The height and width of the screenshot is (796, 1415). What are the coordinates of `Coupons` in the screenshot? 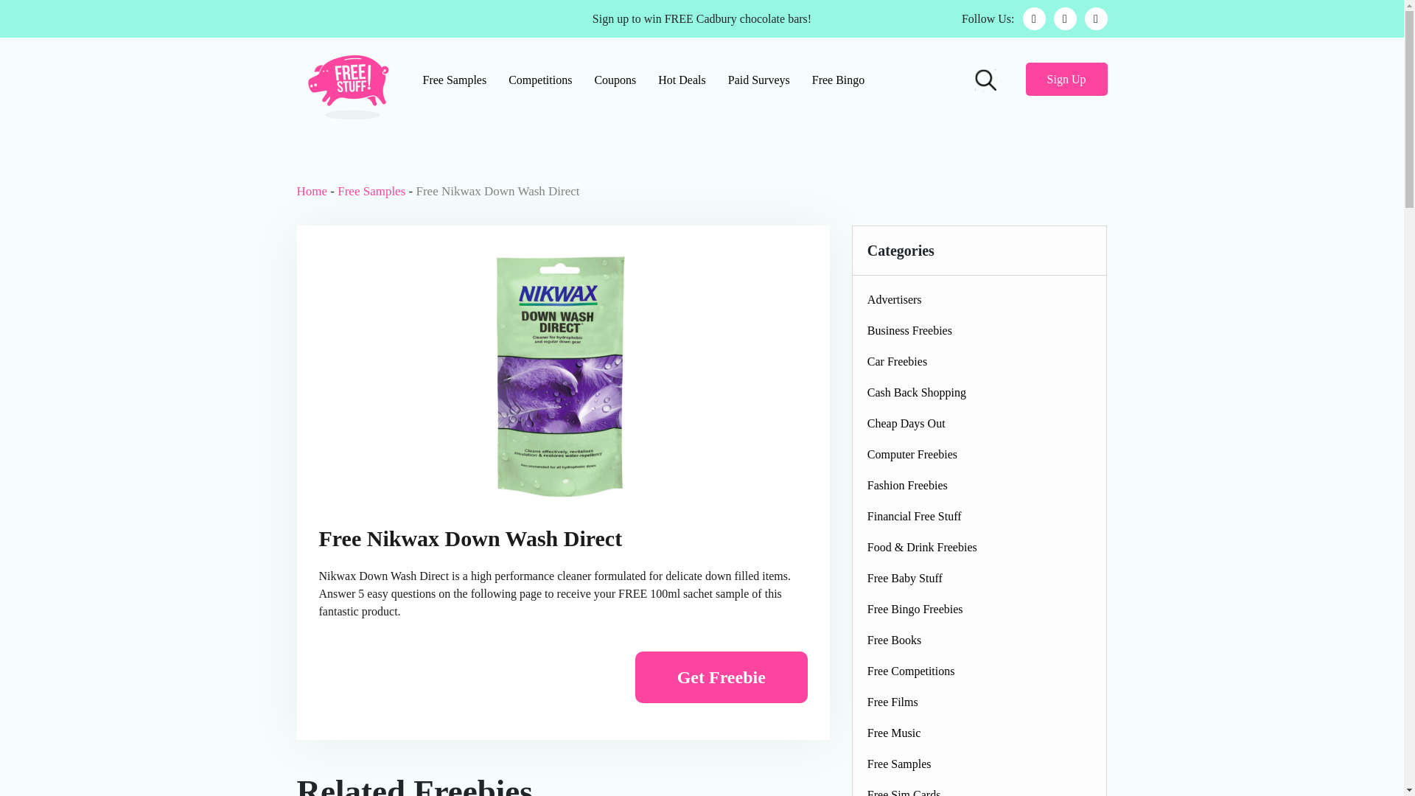 It's located at (615, 80).